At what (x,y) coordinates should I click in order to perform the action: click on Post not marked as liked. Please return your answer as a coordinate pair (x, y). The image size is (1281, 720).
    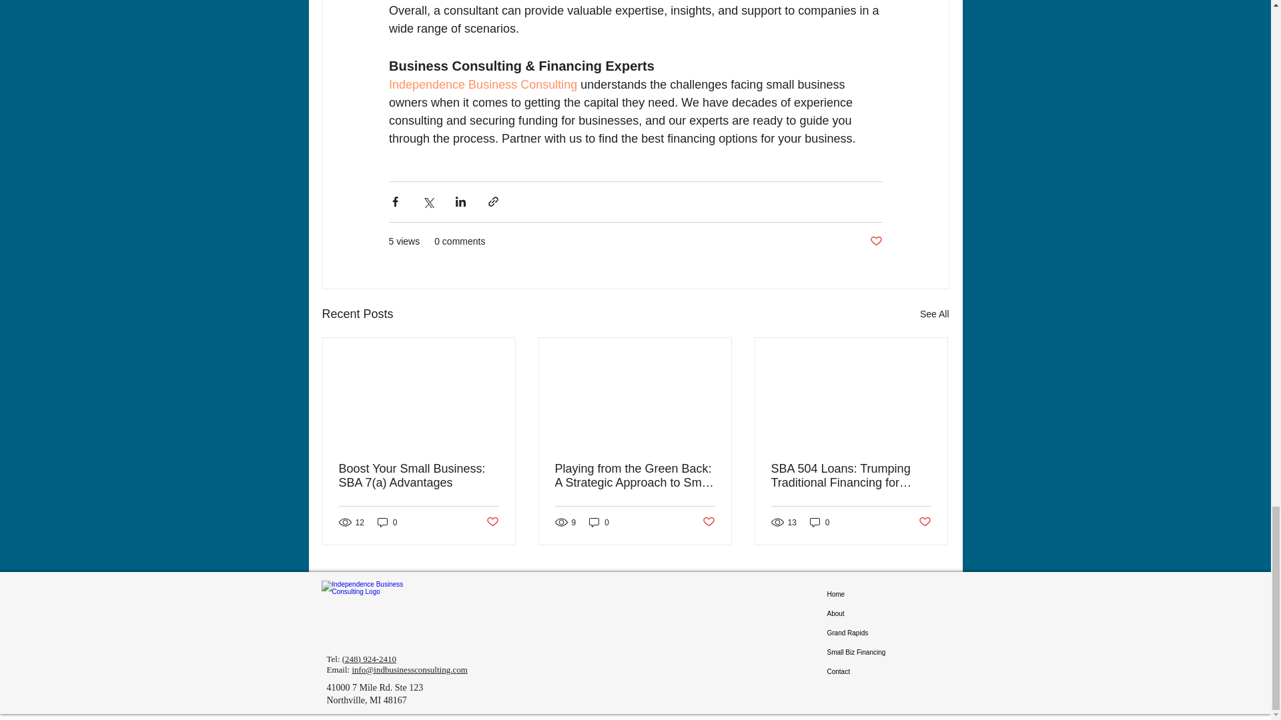
    Looking at the image, I should click on (709, 522).